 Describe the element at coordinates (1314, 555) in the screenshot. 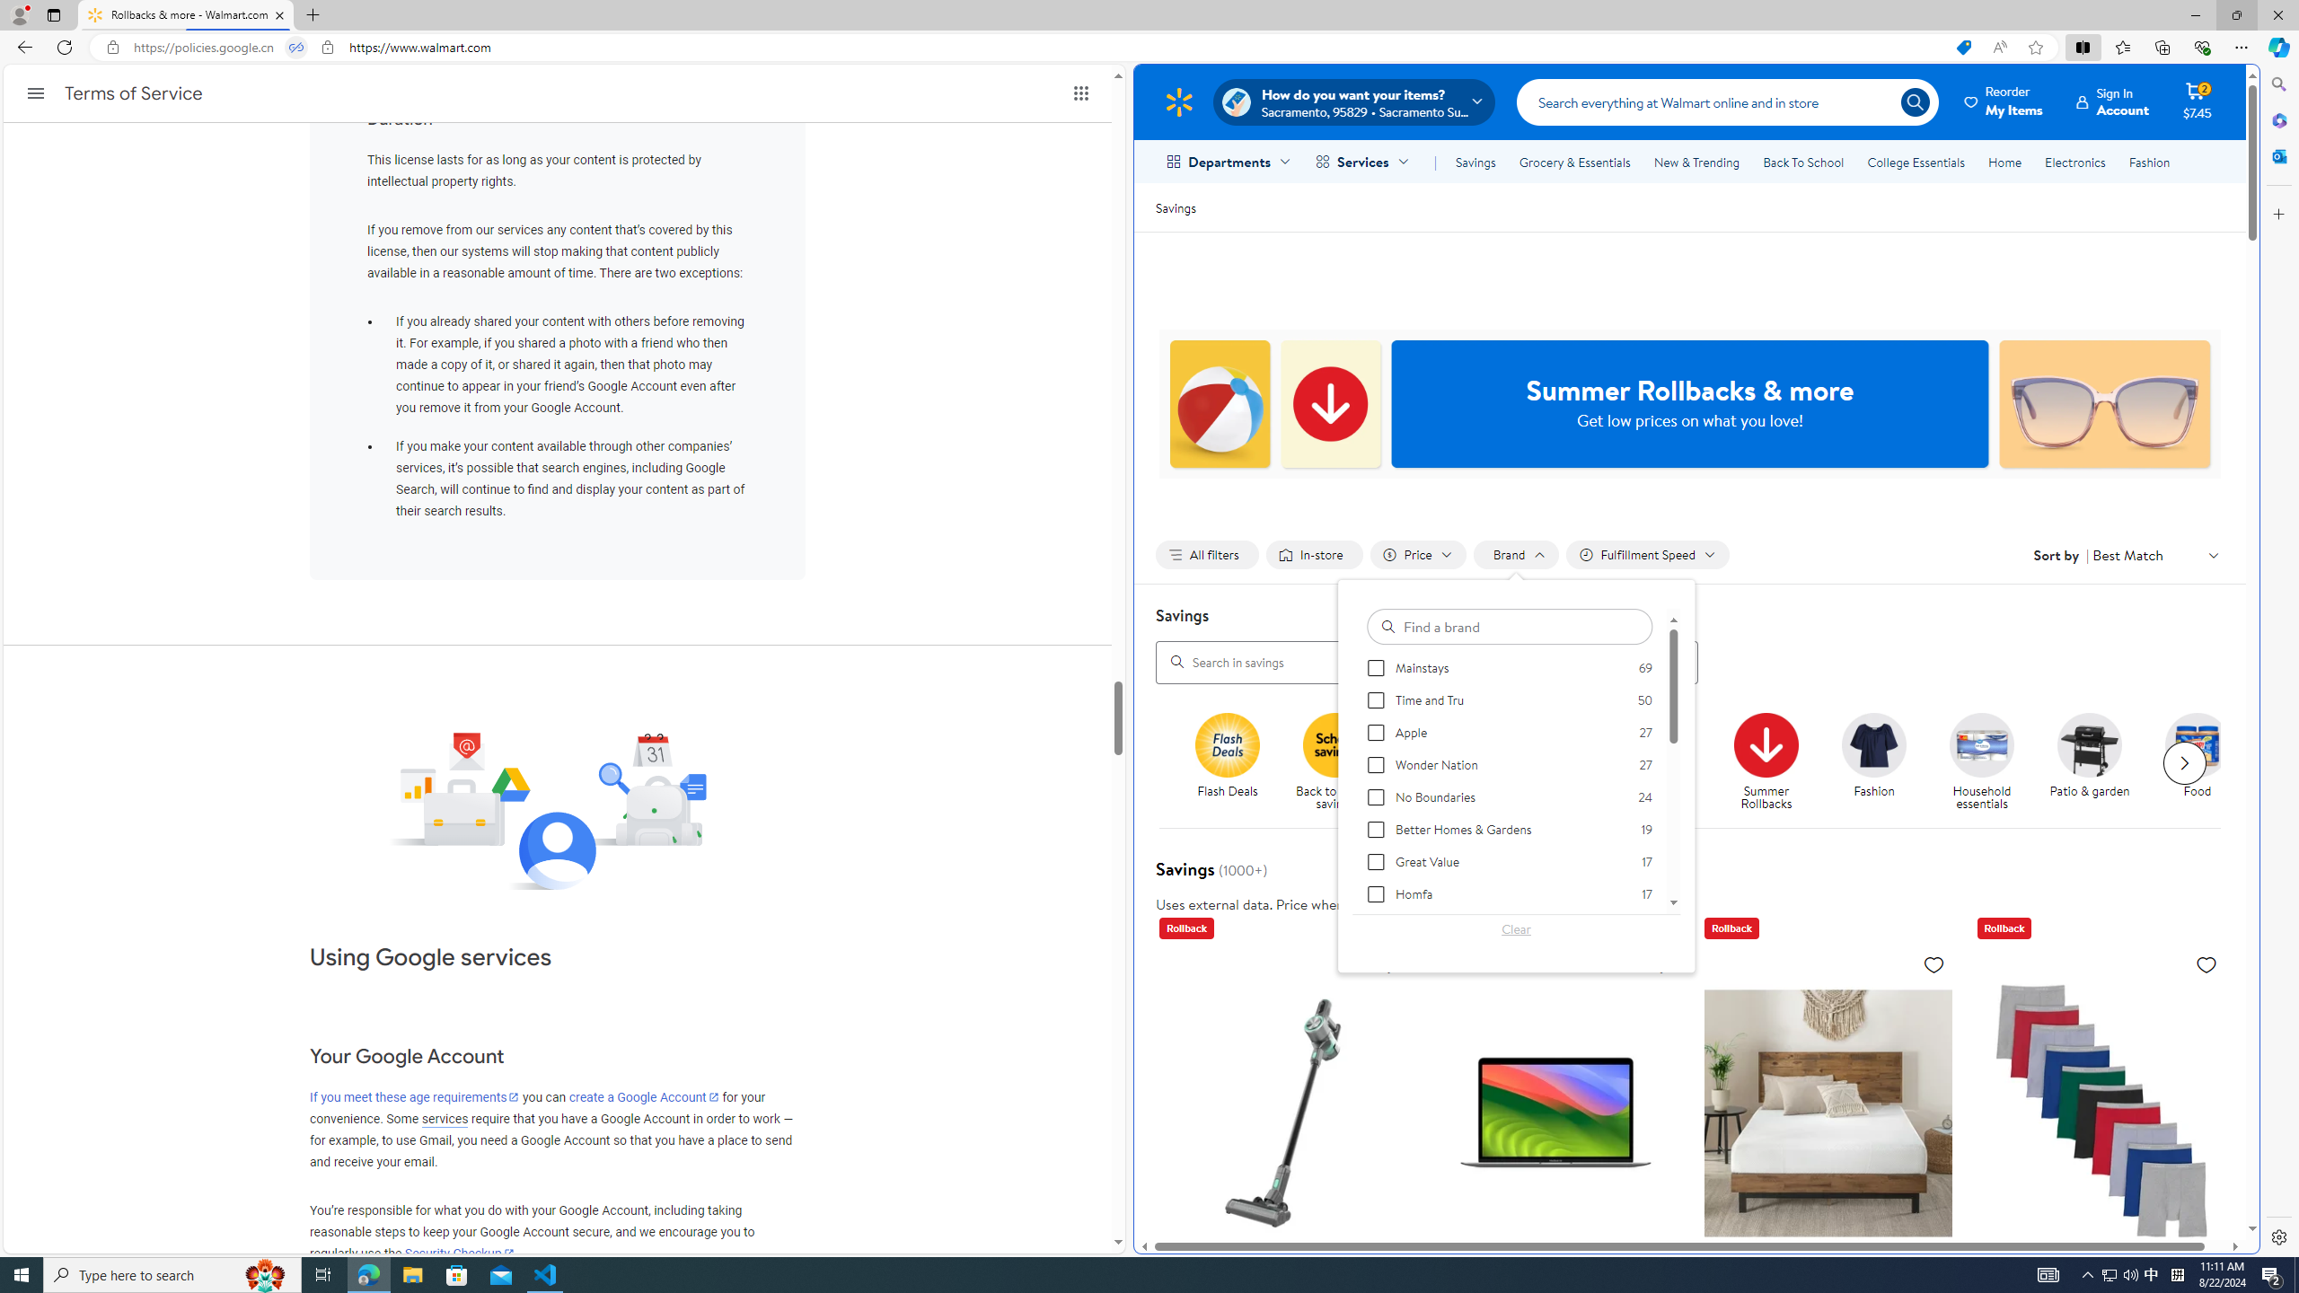

I see `Filter by In-store` at that location.